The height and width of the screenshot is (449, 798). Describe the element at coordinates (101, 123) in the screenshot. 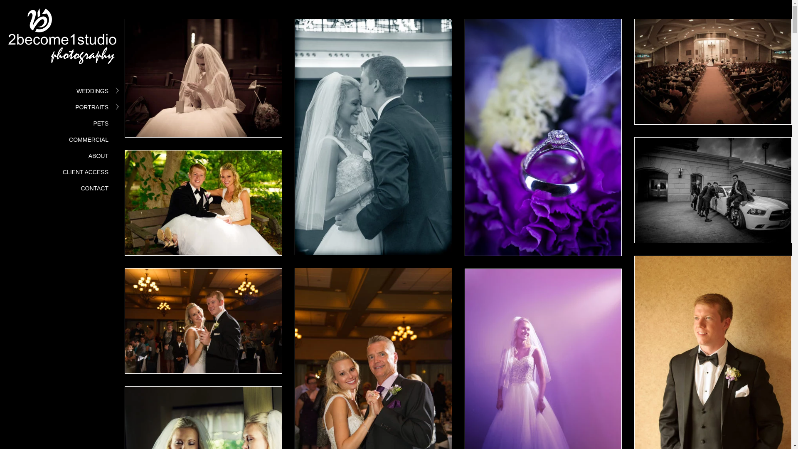

I see `PETS` at that location.